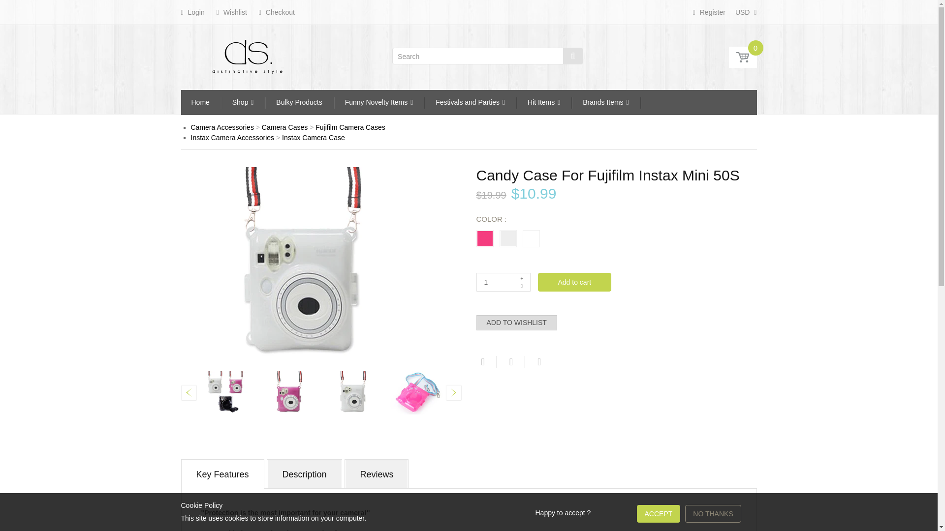 This screenshot has height=531, width=945. What do you see at coordinates (510, 362) in the screenshot?
I see `Share an image of this article on Pinterest` at bounding box center [510, 362].